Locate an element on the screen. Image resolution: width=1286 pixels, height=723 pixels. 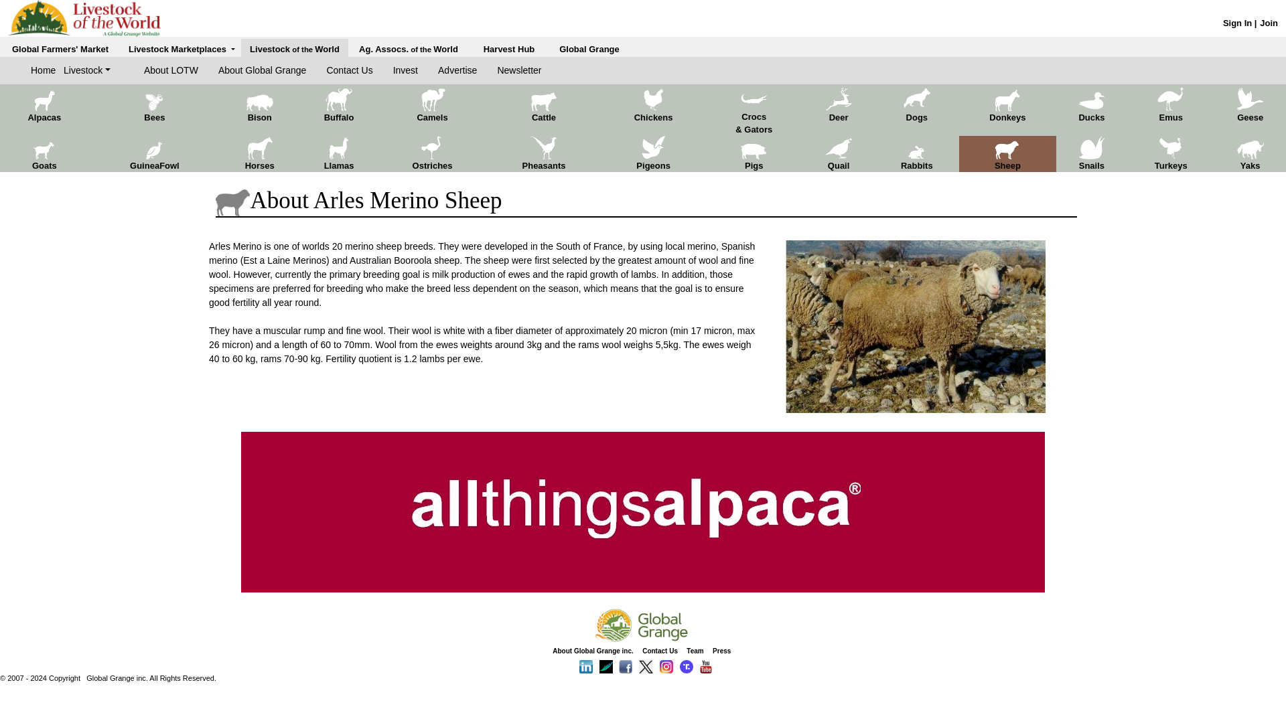
Global Farmers' Market is located at coordinates (60, 49).